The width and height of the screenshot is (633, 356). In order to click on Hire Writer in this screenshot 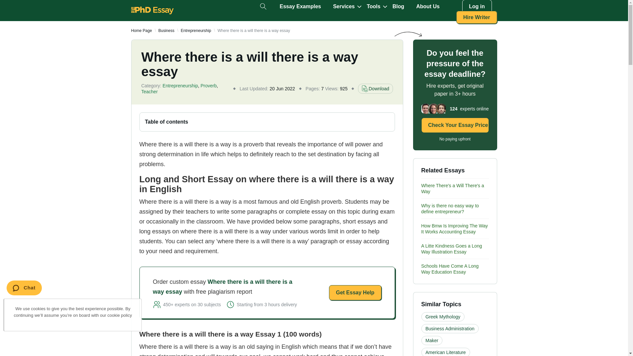, I will do `click(477, 17)`.